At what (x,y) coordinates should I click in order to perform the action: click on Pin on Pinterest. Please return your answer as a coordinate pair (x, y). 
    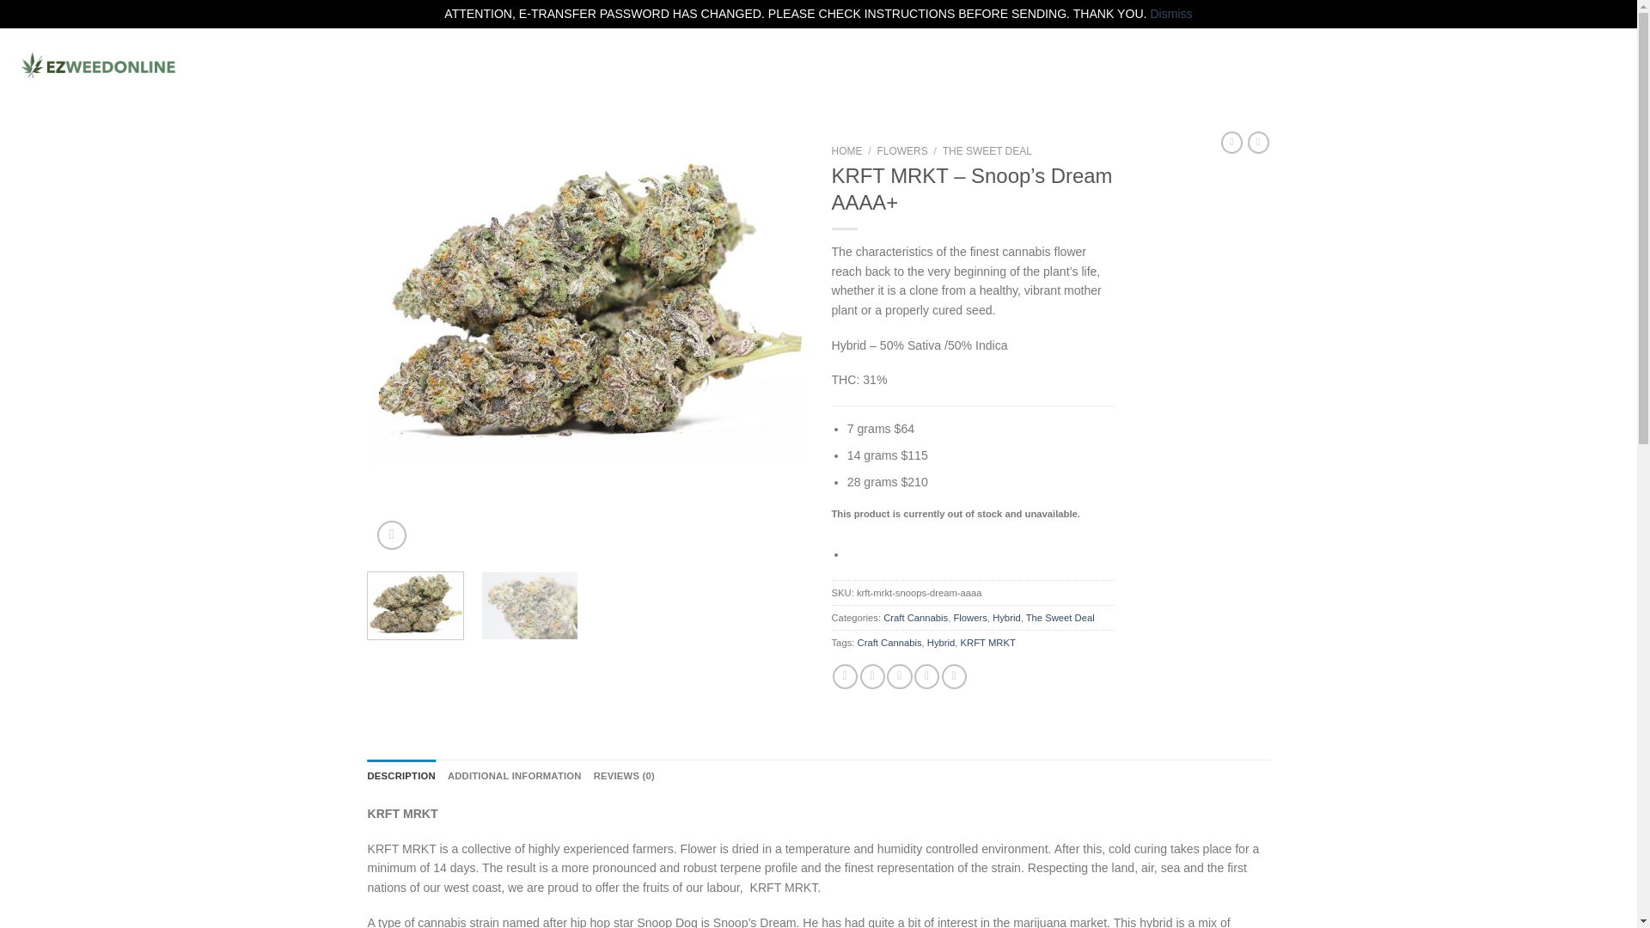
    Looking at the image, I should click on (926, 677).